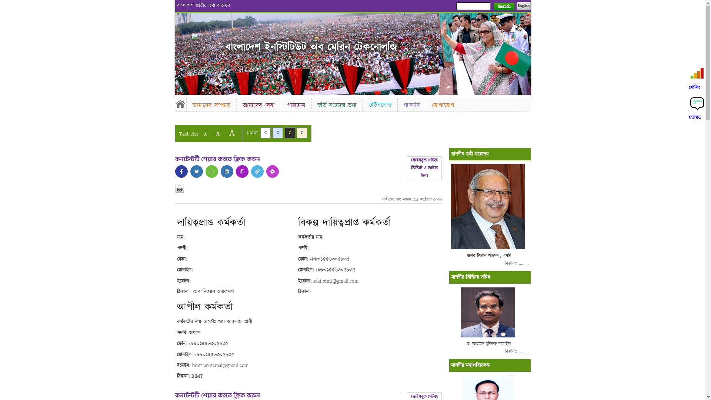  I want to click on C, so click(278, 133).